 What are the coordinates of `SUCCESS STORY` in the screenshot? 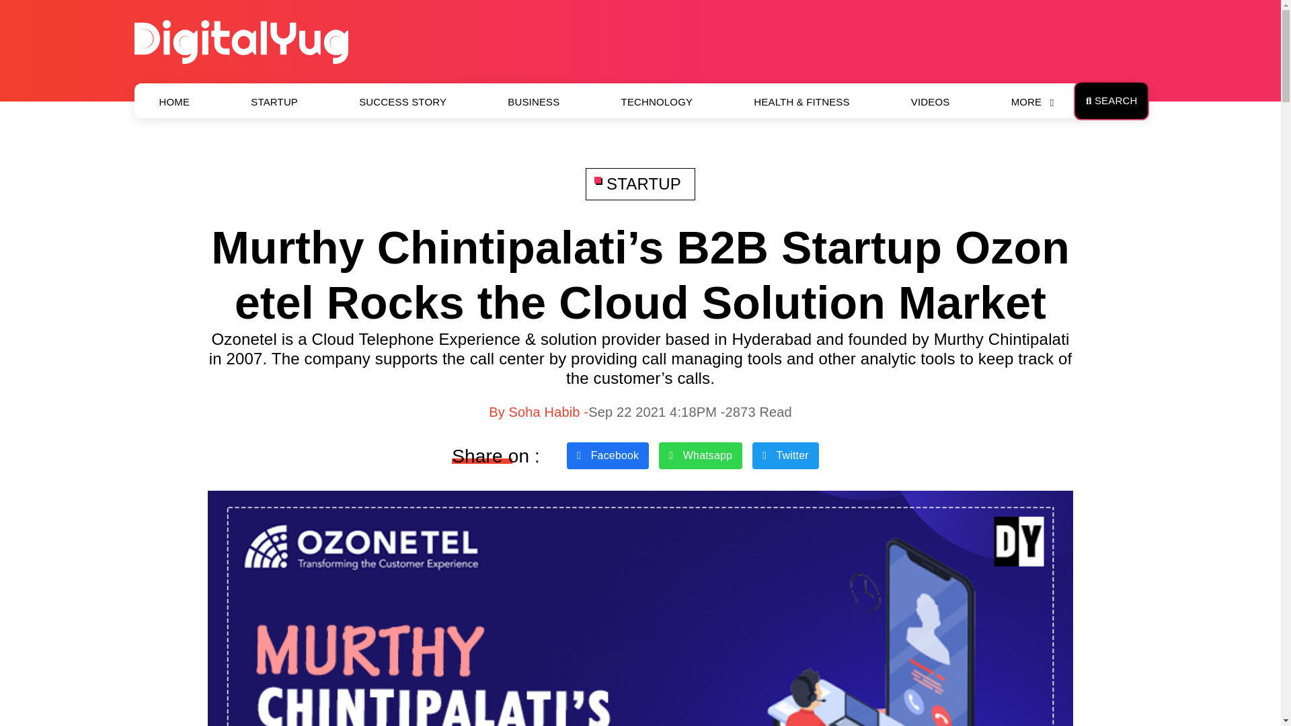 It's located at (402, 102).